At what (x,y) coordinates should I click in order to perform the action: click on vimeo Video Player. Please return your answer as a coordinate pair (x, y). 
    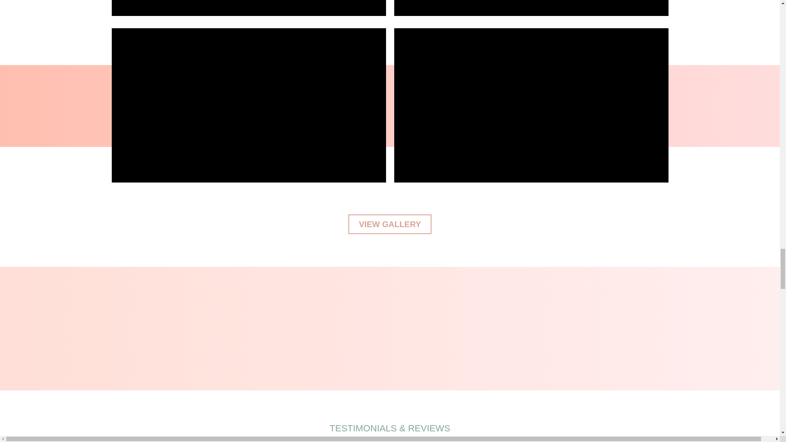
    Looking at the image, I should click on (531, 8).